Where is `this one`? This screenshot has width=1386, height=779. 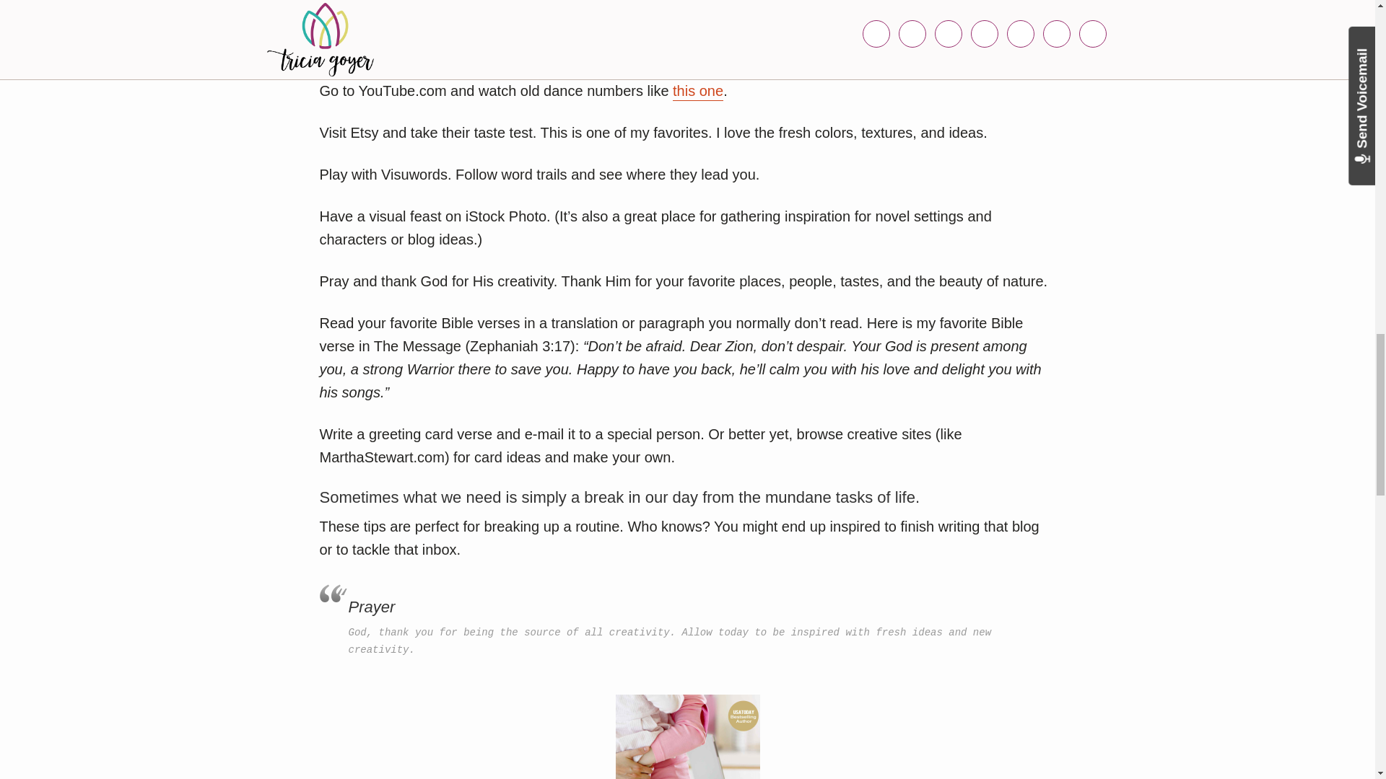
this one is located at coordinates (697, 92).